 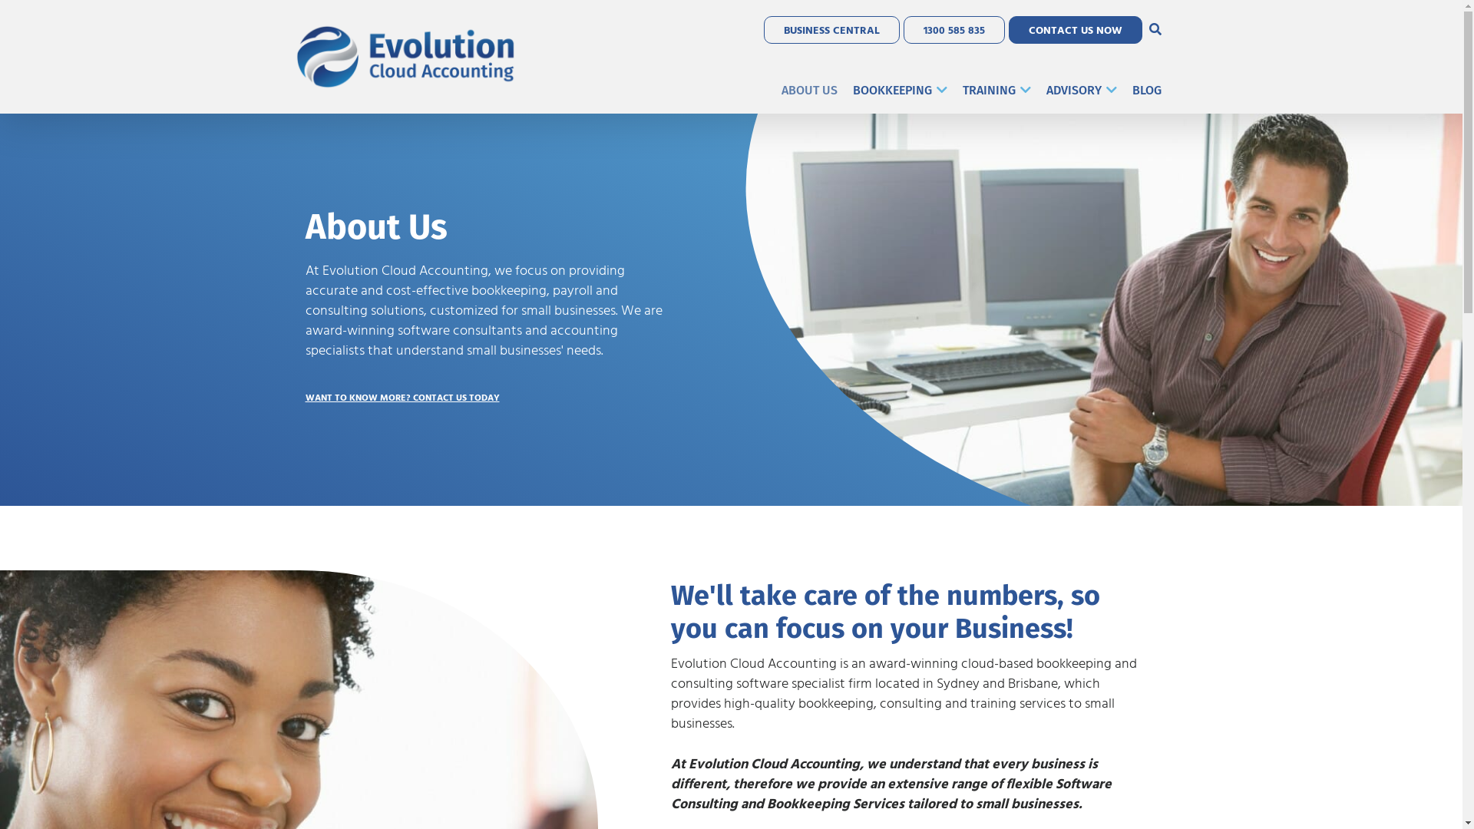 I want to click on BLOG, so click(x=1146, y=91).